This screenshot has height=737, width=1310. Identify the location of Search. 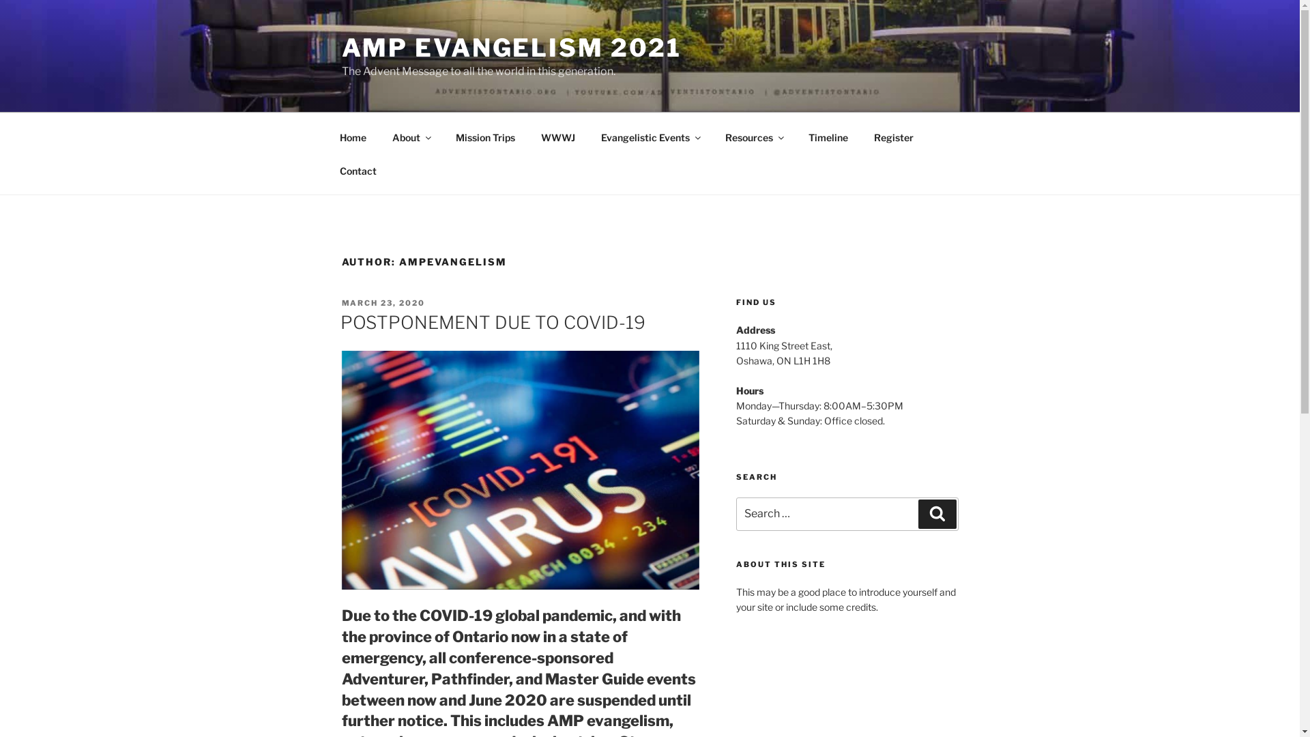
(937, 514).